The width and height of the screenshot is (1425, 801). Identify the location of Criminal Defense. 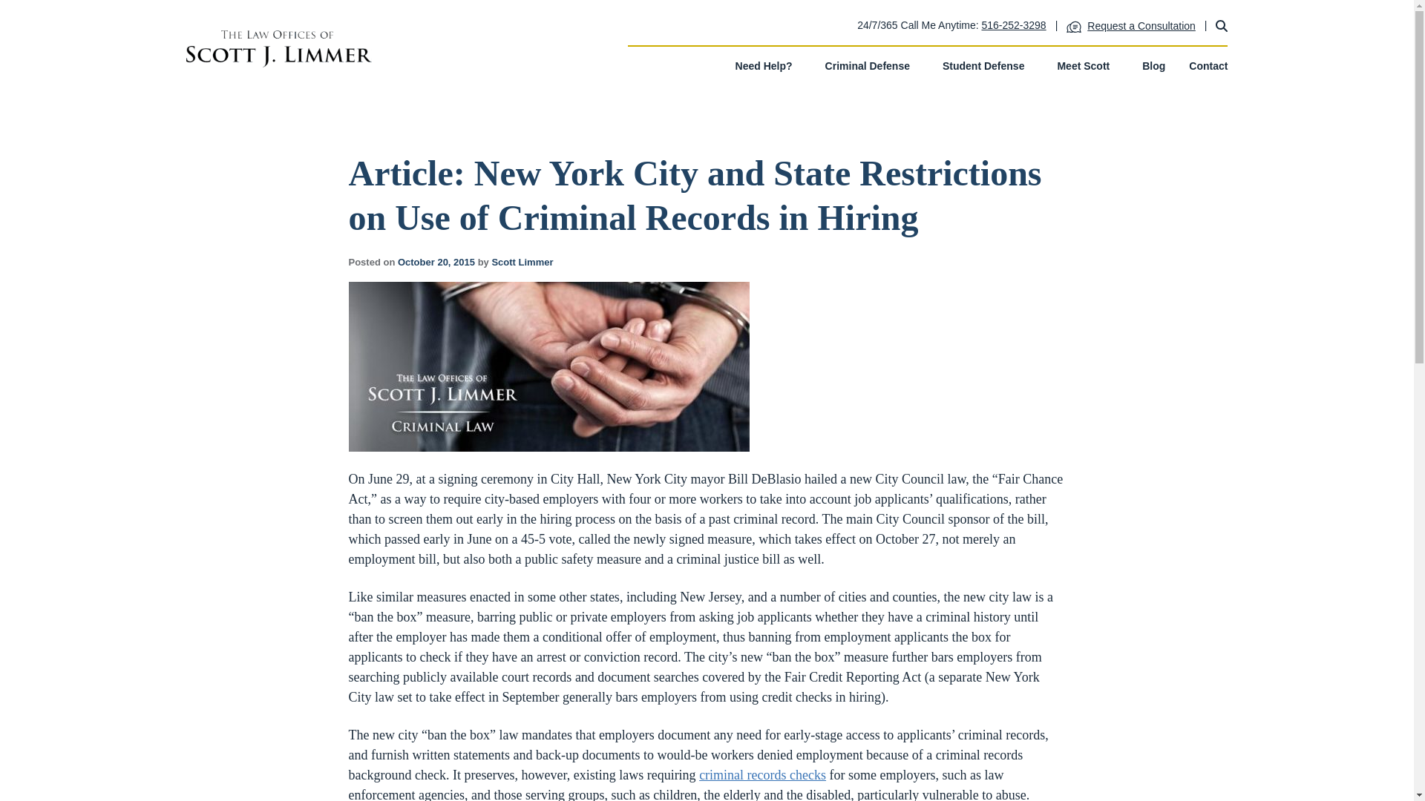
(871, 67).